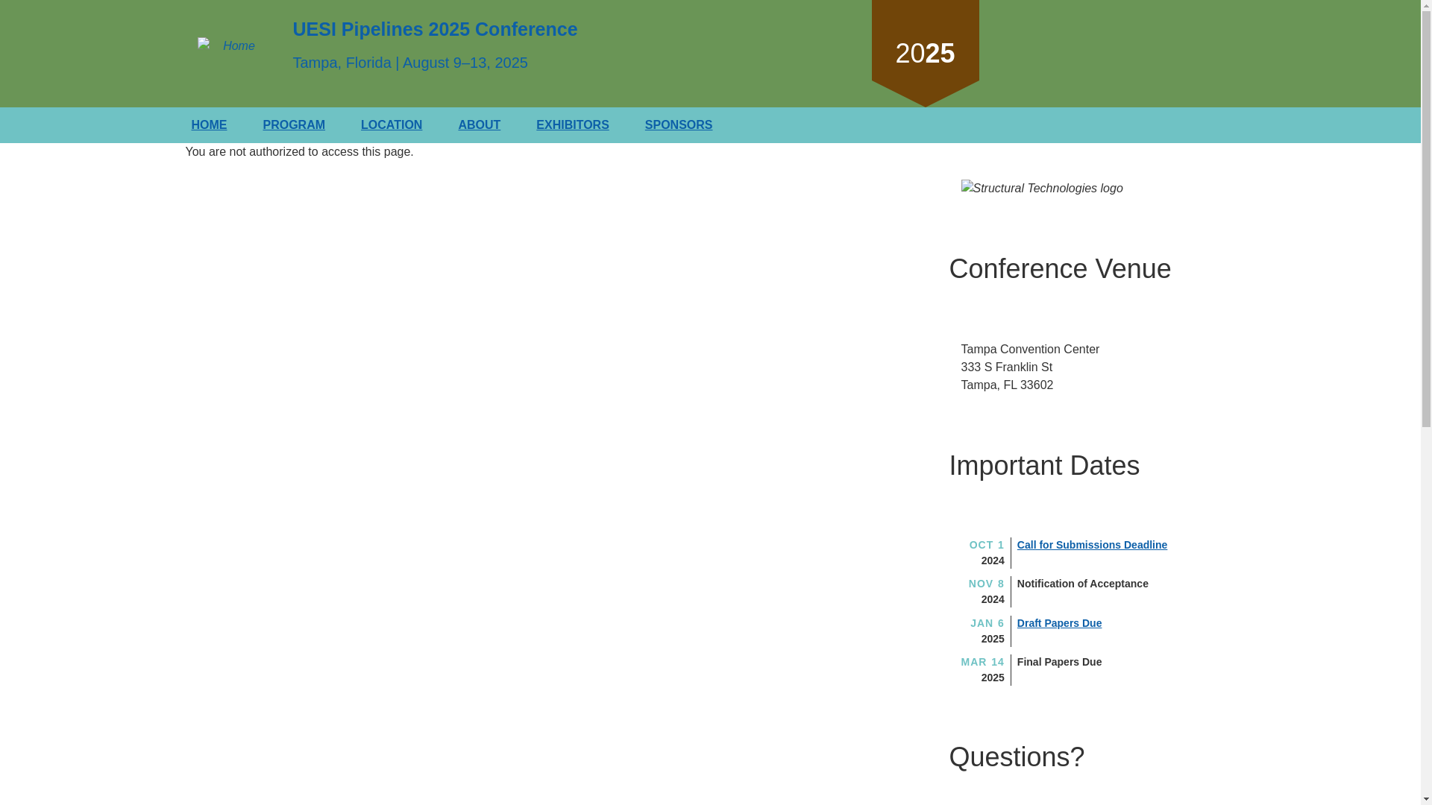  What do you see at coordinates (573, 125) in the screenshot?
I see `EXHIBITORS` at bounding box center [573, 125].